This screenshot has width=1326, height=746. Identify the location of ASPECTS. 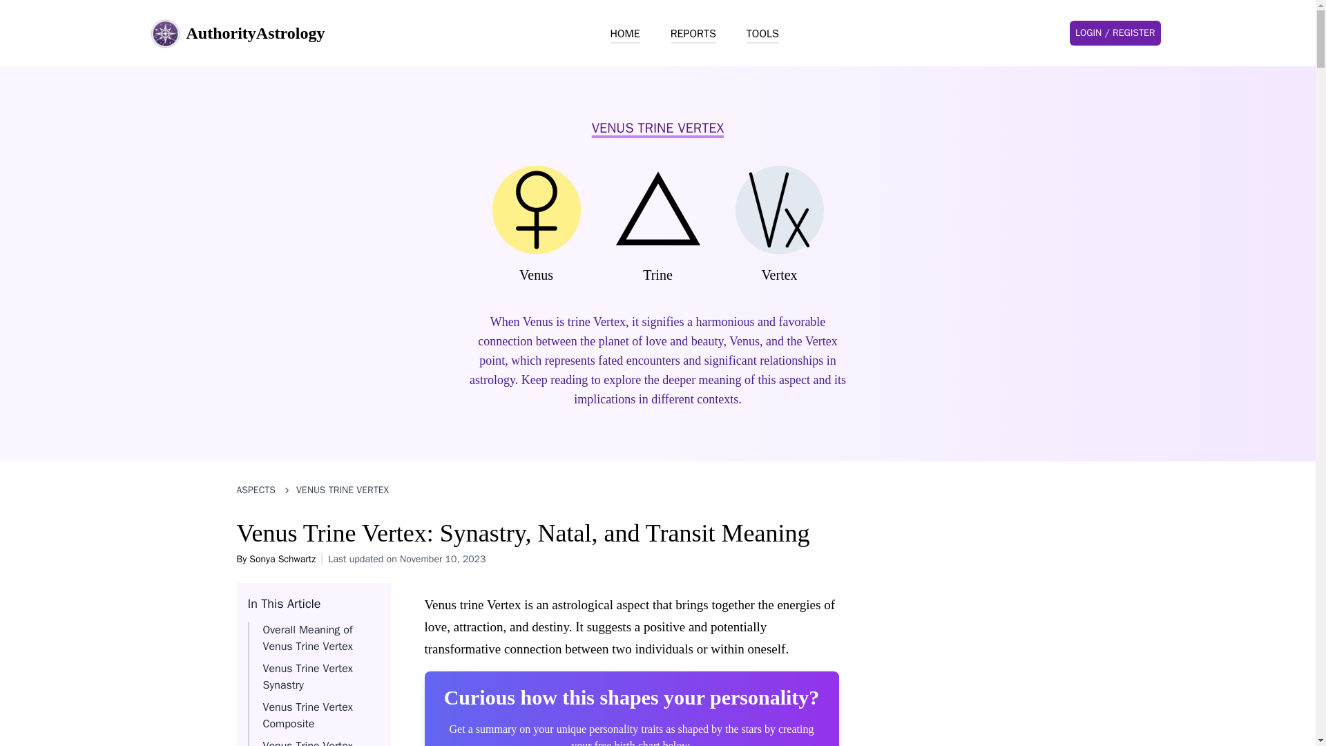
(256, 490).